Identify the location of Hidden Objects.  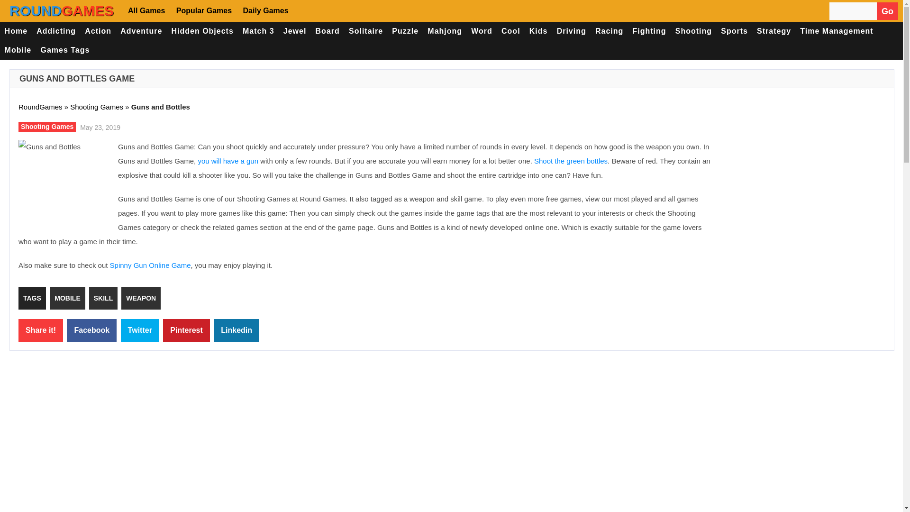
(202, 31).